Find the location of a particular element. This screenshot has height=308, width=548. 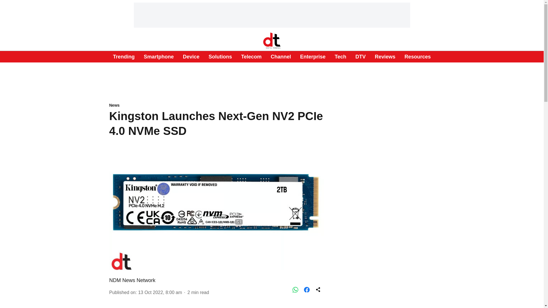

Solutions is located at coordinates (220, 56).